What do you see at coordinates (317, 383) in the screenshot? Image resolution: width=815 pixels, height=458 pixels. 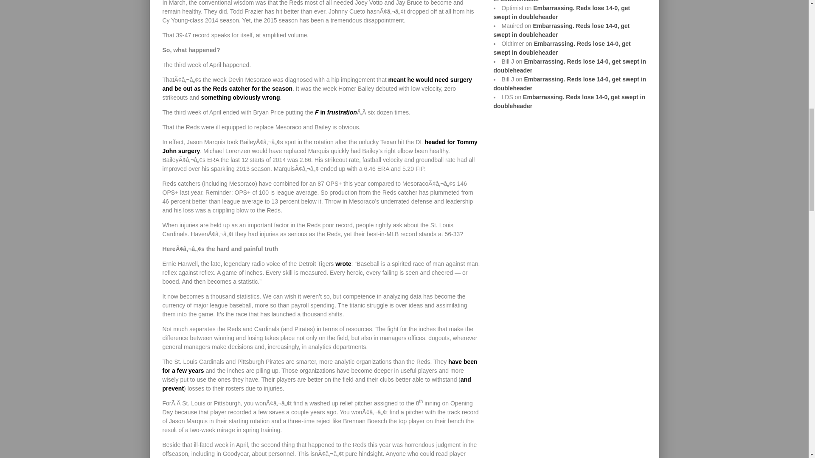 I see `and prevent` at bounding box center [317, 383].